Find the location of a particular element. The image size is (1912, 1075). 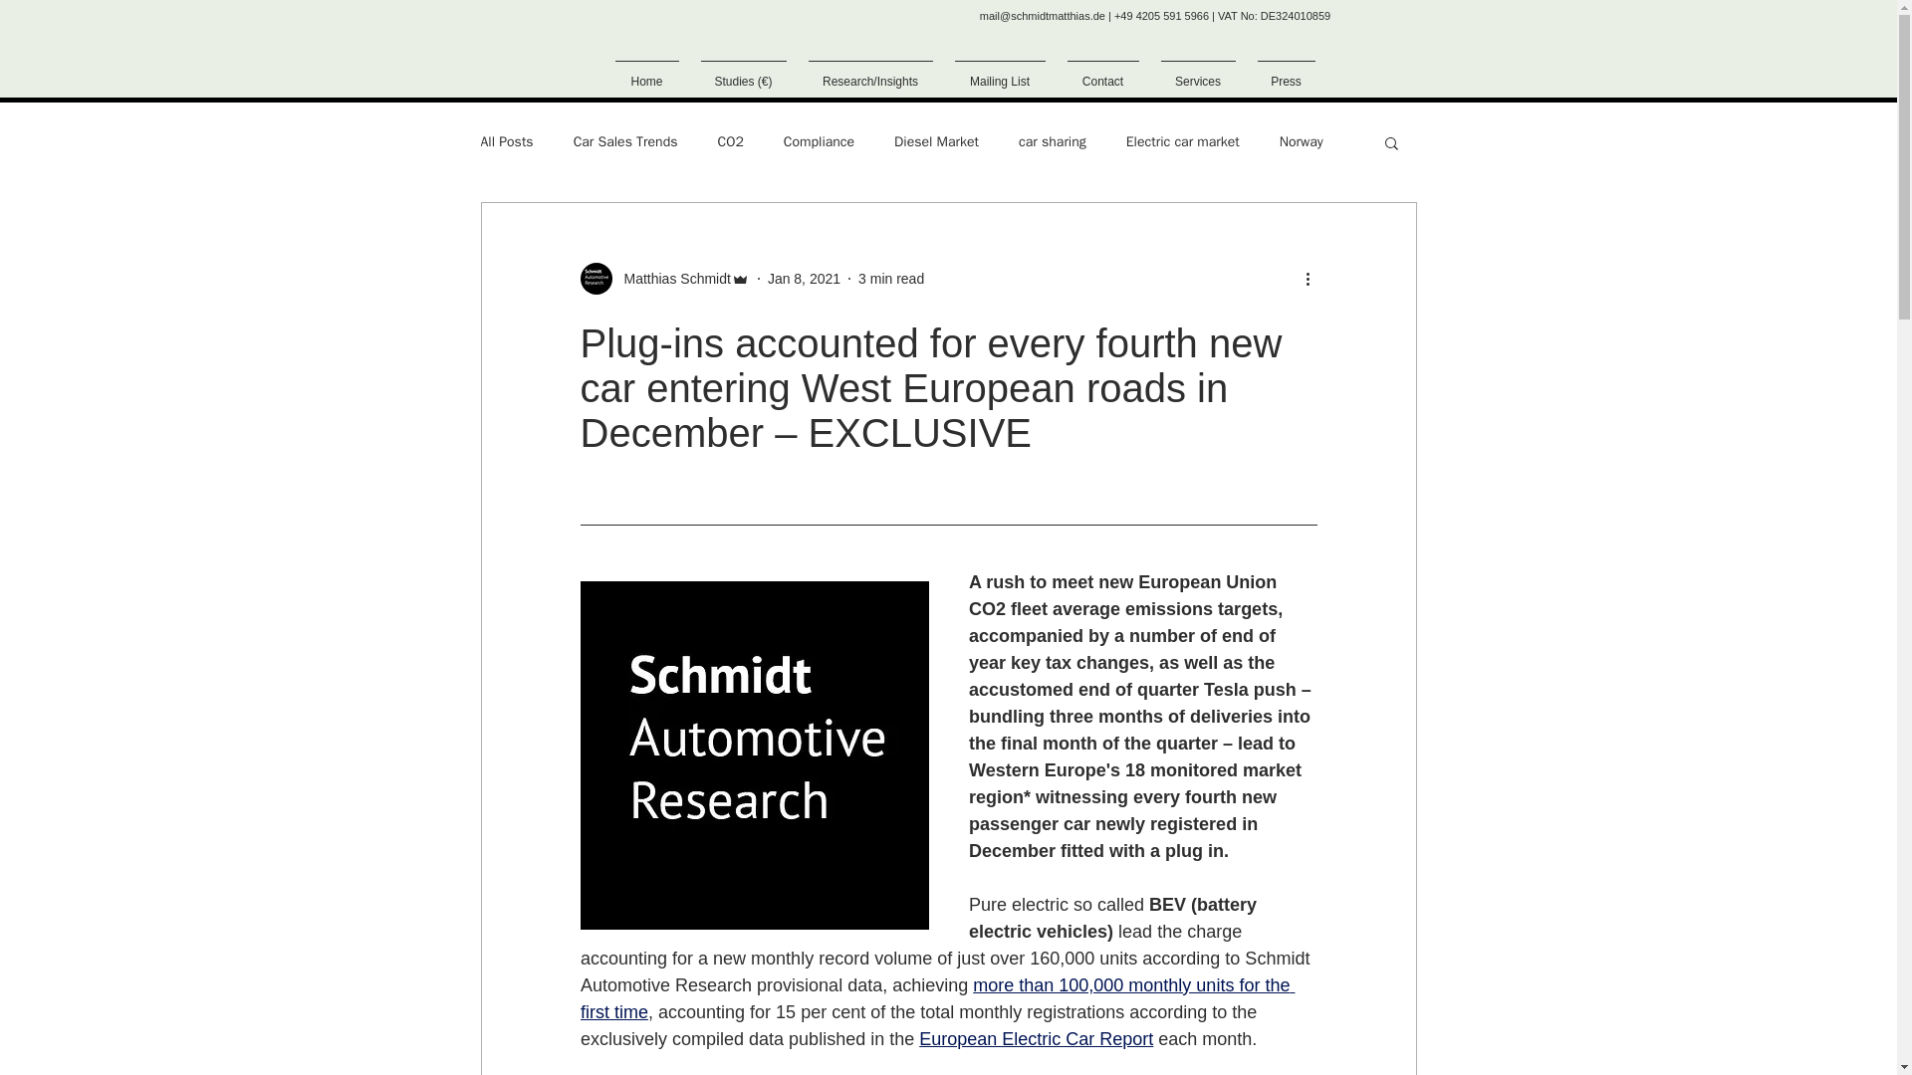

Matthias Schmidt is located at coordinates (663, 278).